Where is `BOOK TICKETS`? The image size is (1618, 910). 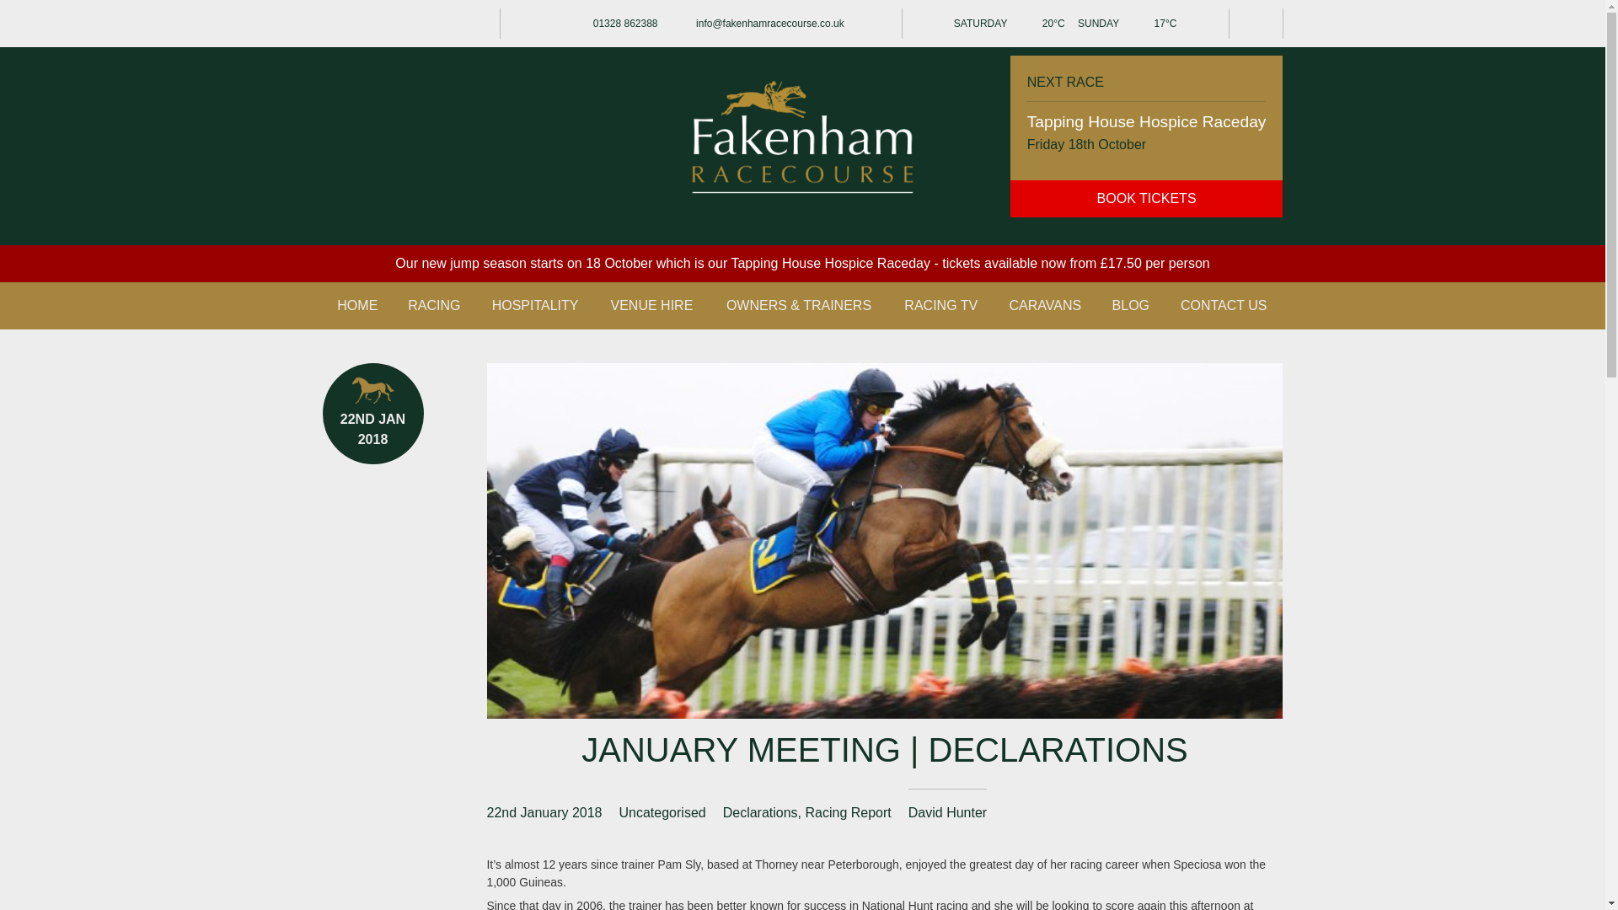
BOOK TICKETS is located at coordinates (1146, 199).